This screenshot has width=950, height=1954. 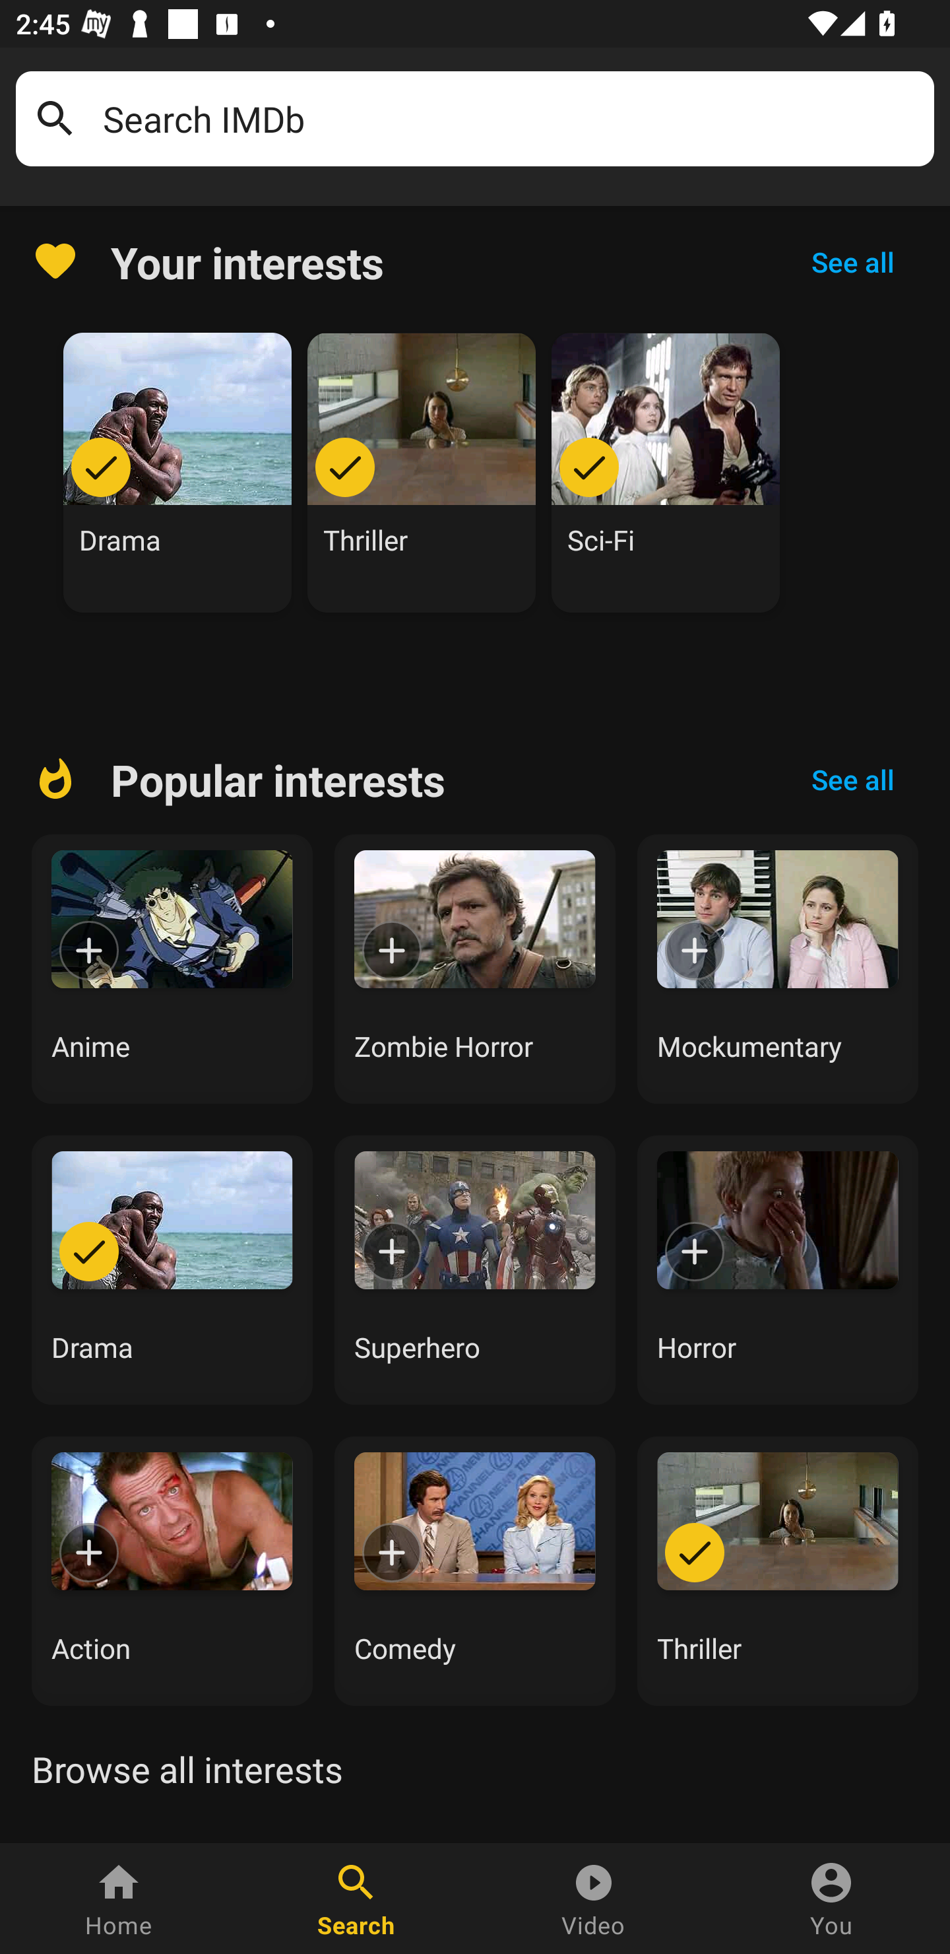 What do you see at coordinates (475, 1570) in the screenshot?
I see `Comedy` at bounding box center [475, 1570].